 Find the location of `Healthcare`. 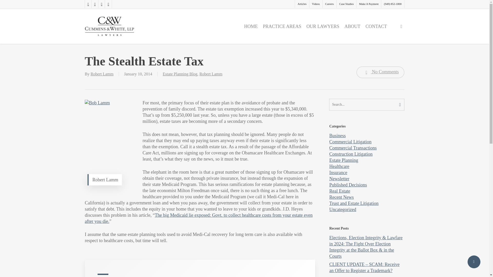

Healthcare is located at coordinates (339, 166).